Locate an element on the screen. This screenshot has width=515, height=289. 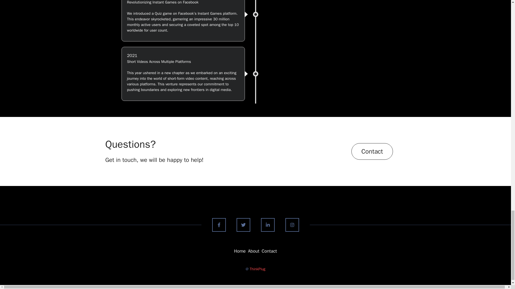
About is located at coordinates (253, 251).